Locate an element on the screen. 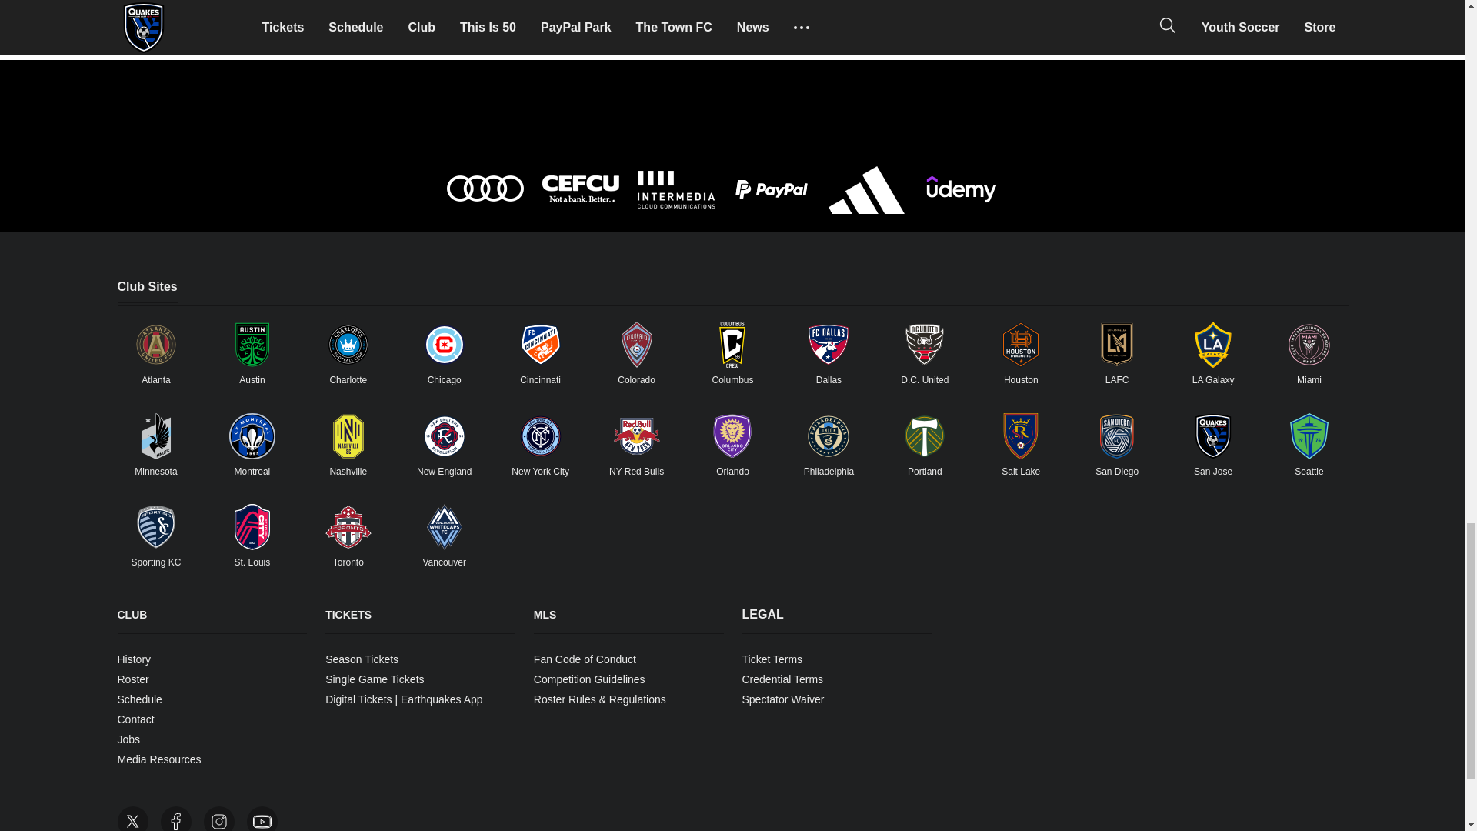 Image resolution: width=1477 pixels, height=831 pixels. Link to Chicago is located at coordinates (445, 345).